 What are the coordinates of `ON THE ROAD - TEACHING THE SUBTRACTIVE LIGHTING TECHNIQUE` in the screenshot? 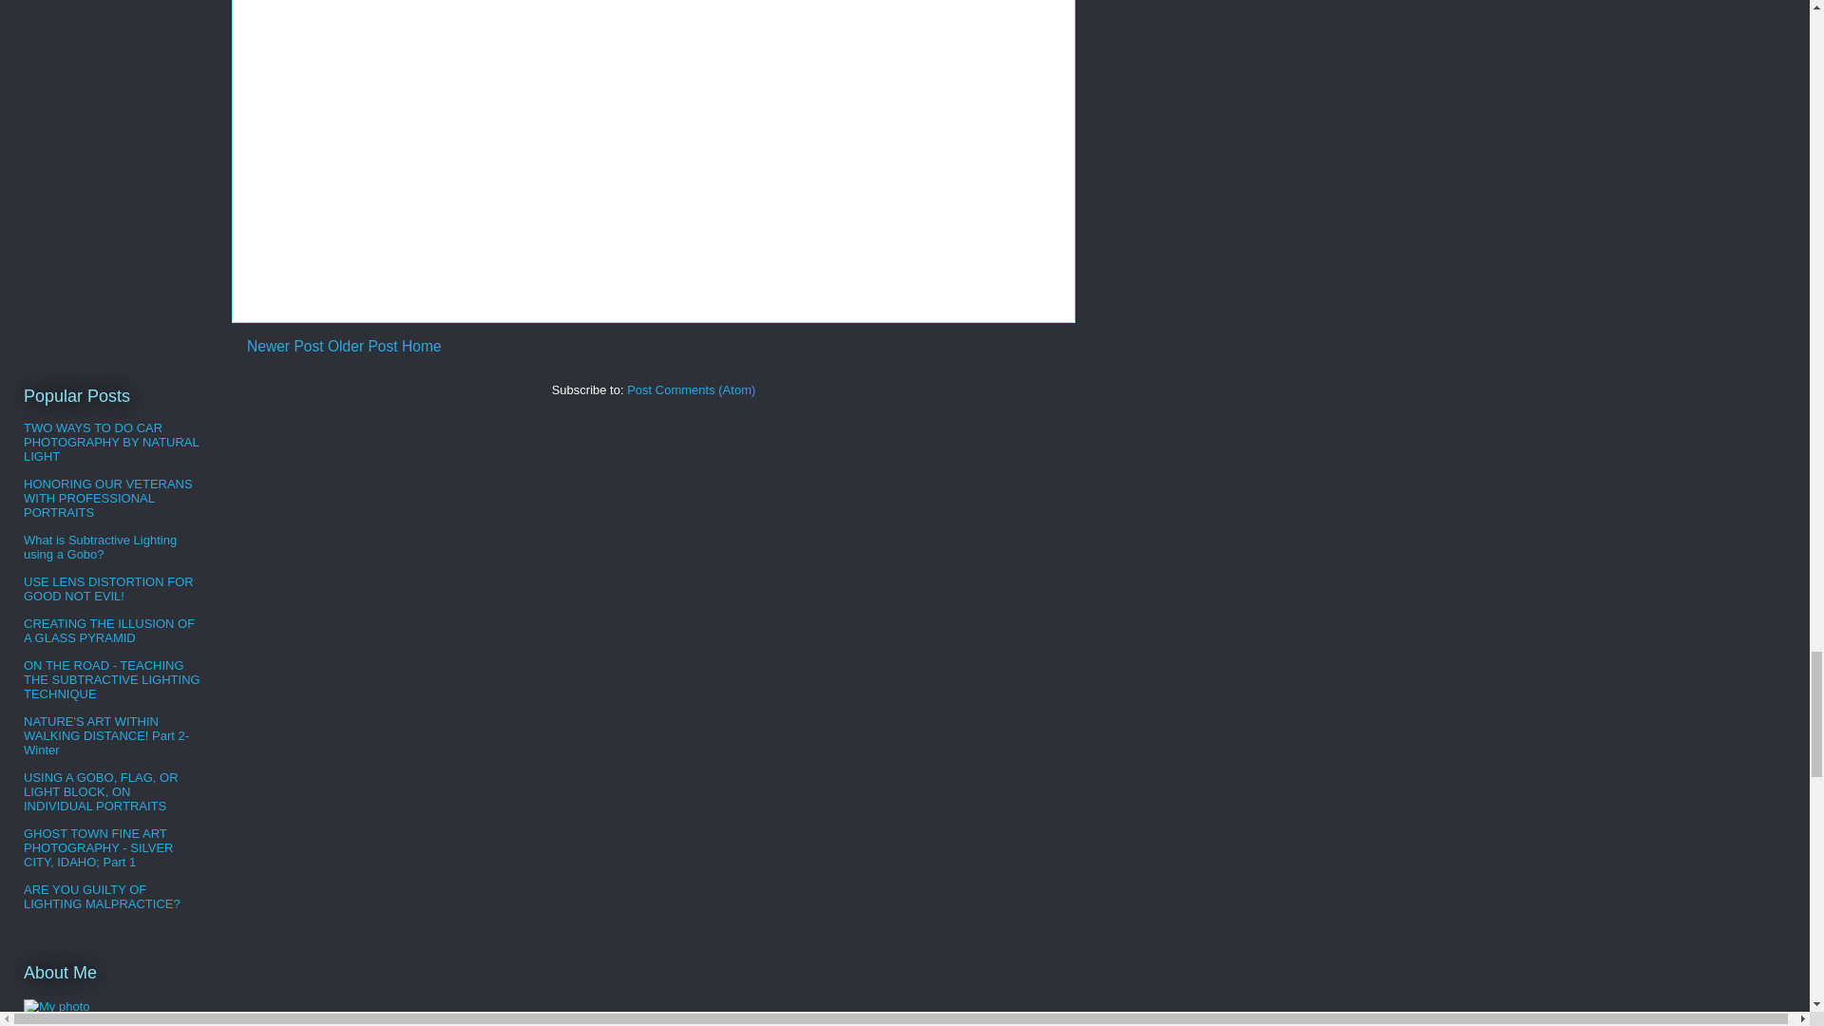 It's located at (112, 679).